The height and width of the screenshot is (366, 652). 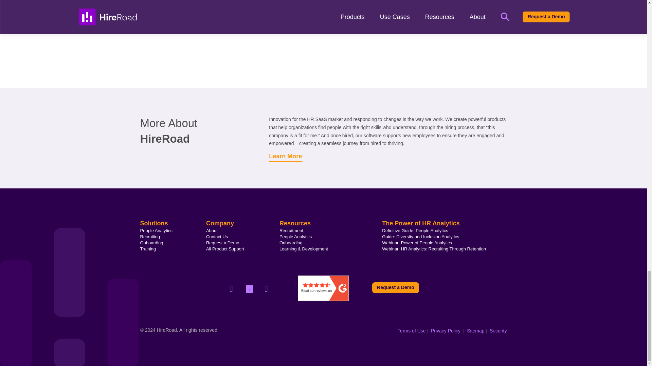 I want to click on Learn More, so click(x=285, y=157).